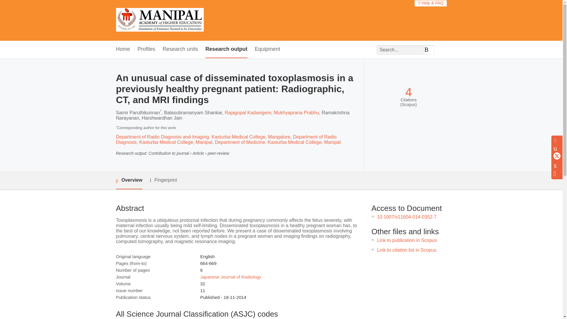 Image resolution: width=567 pixels, height=319 pixels. I want to click on Department of Medicine, Kasturba Medical College, Manipal, so click(278, 142).